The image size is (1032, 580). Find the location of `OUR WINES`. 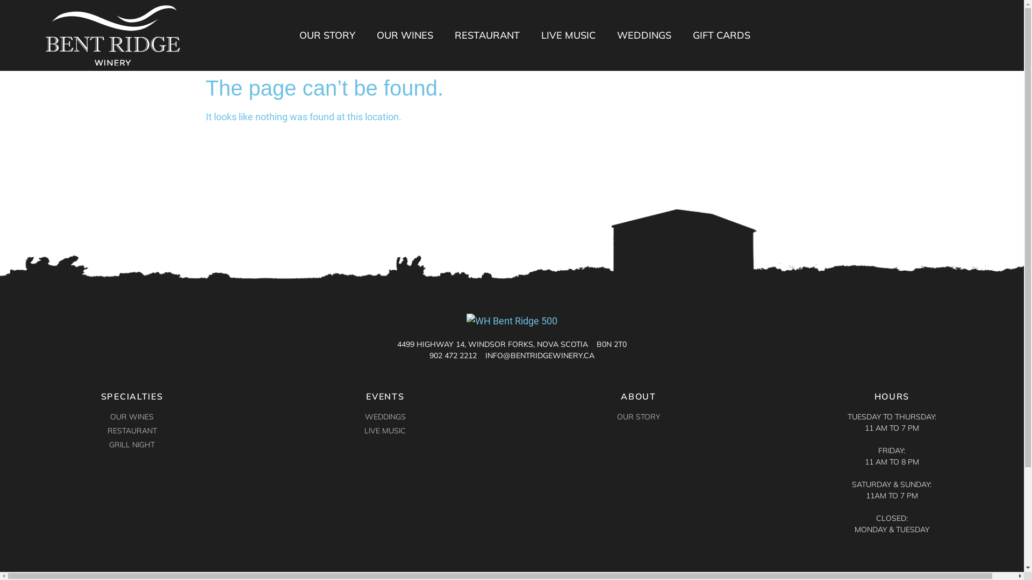

OUR WINES is located at coordinates (132, 417).